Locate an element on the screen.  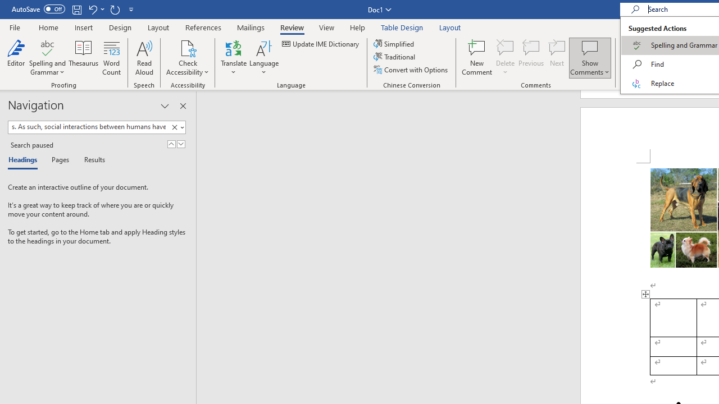
Show Comments is located at coordinates (590, 57).